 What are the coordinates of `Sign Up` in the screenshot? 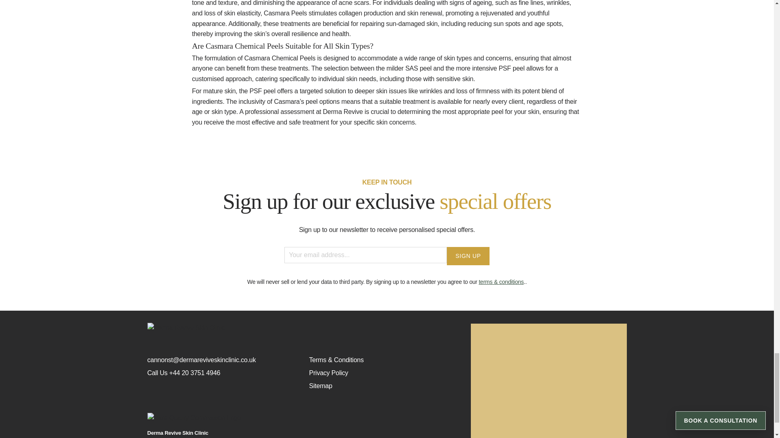 It's located at (468, 256).